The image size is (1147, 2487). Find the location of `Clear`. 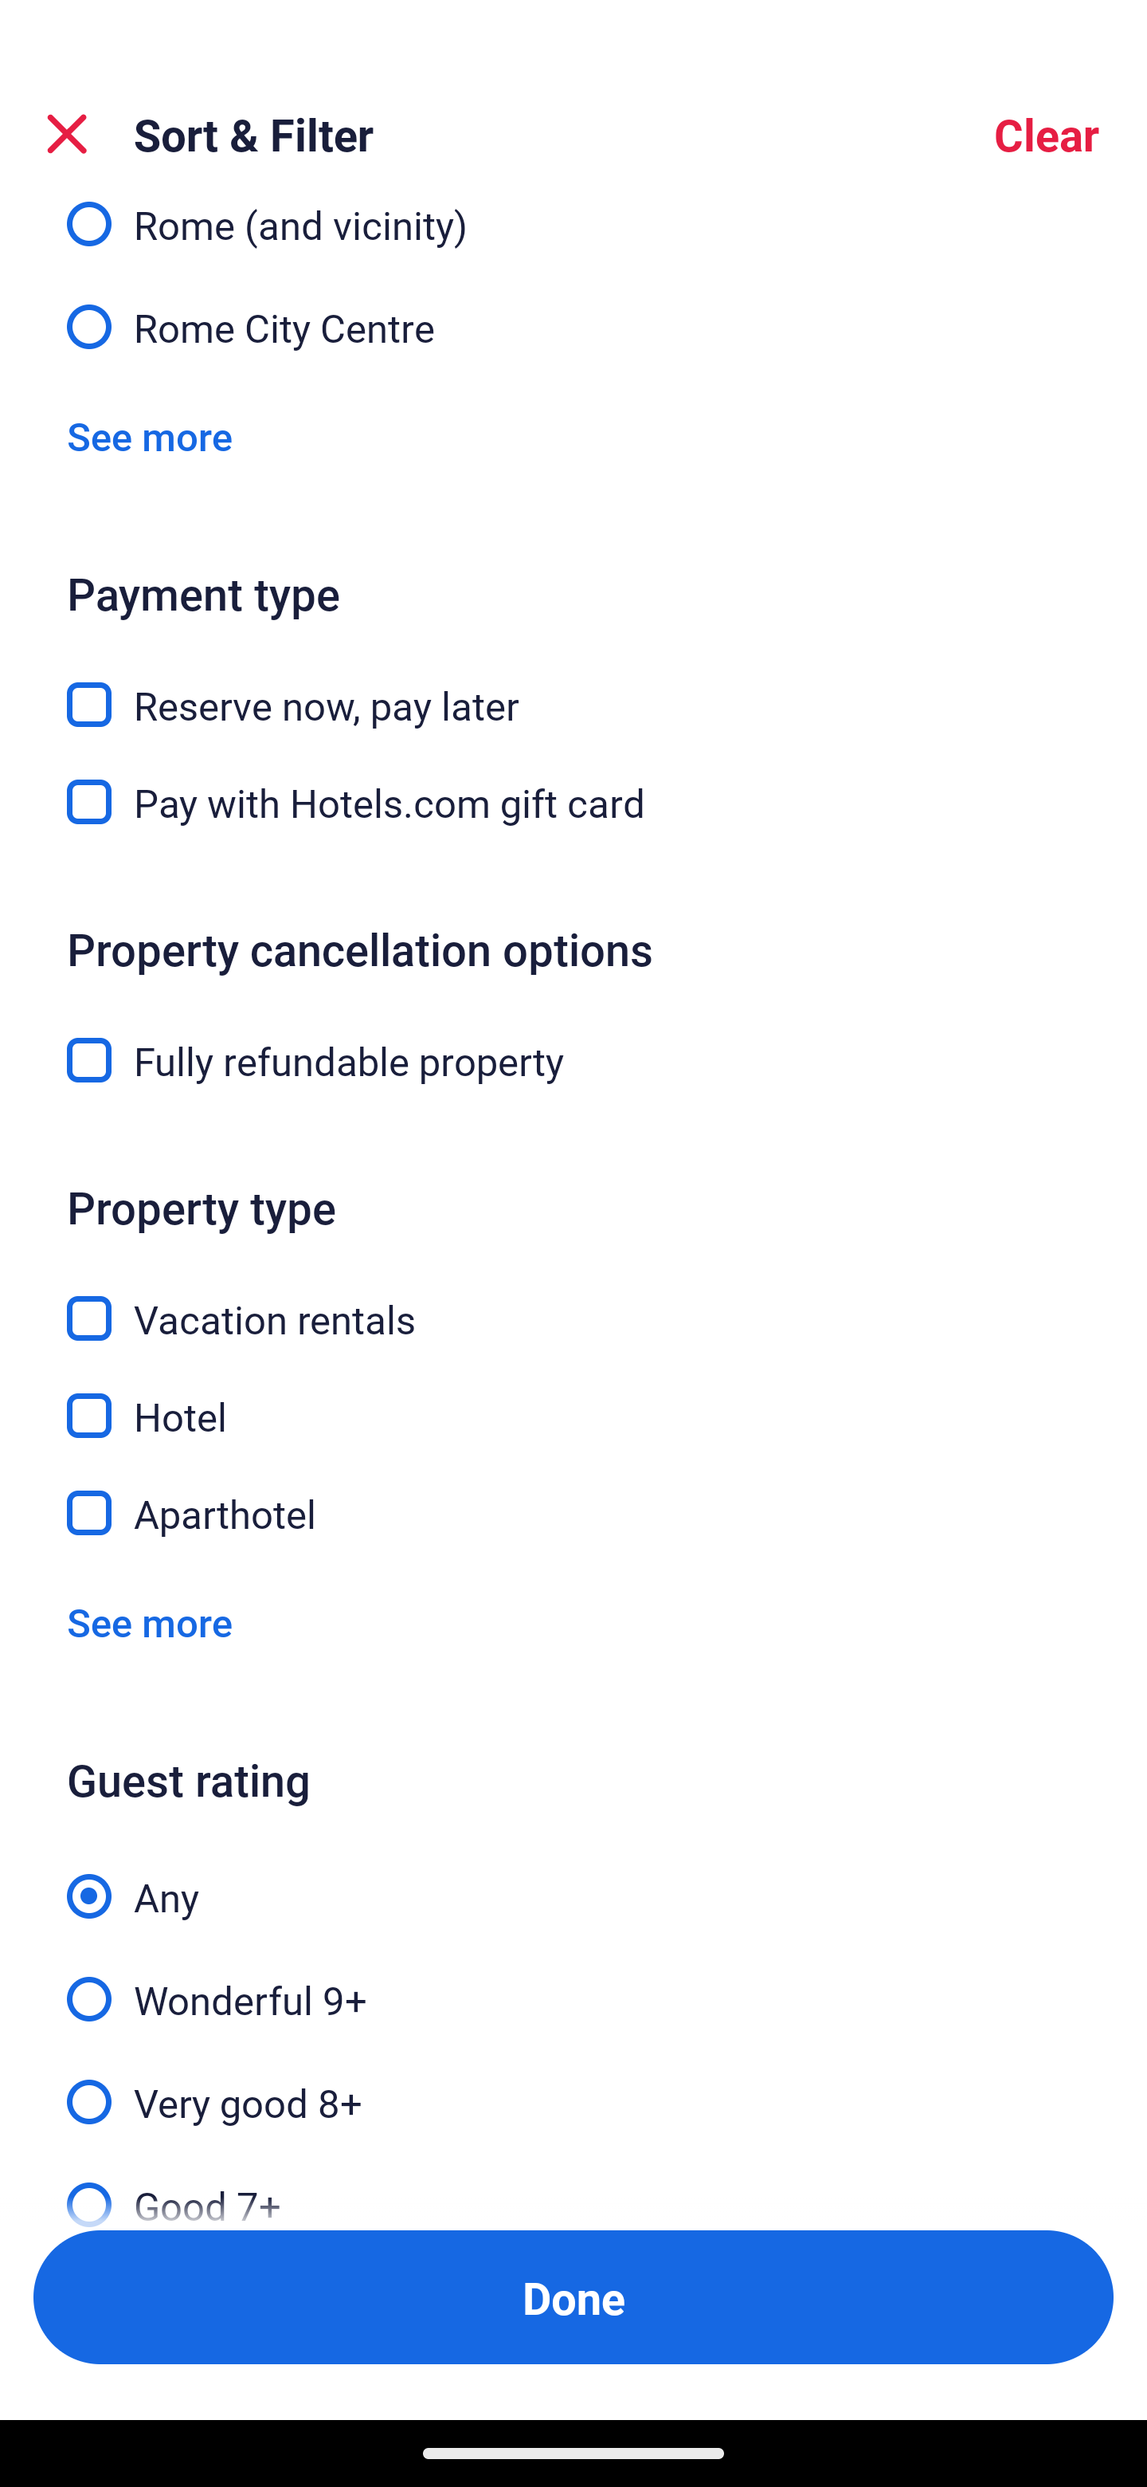

Clear is located at coordinates (1047, 134).